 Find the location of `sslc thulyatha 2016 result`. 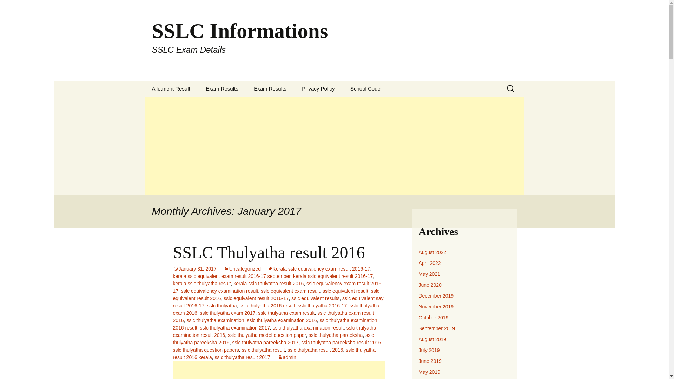

sslc thulyatha 2016 result is located at coordinates (267, 305).